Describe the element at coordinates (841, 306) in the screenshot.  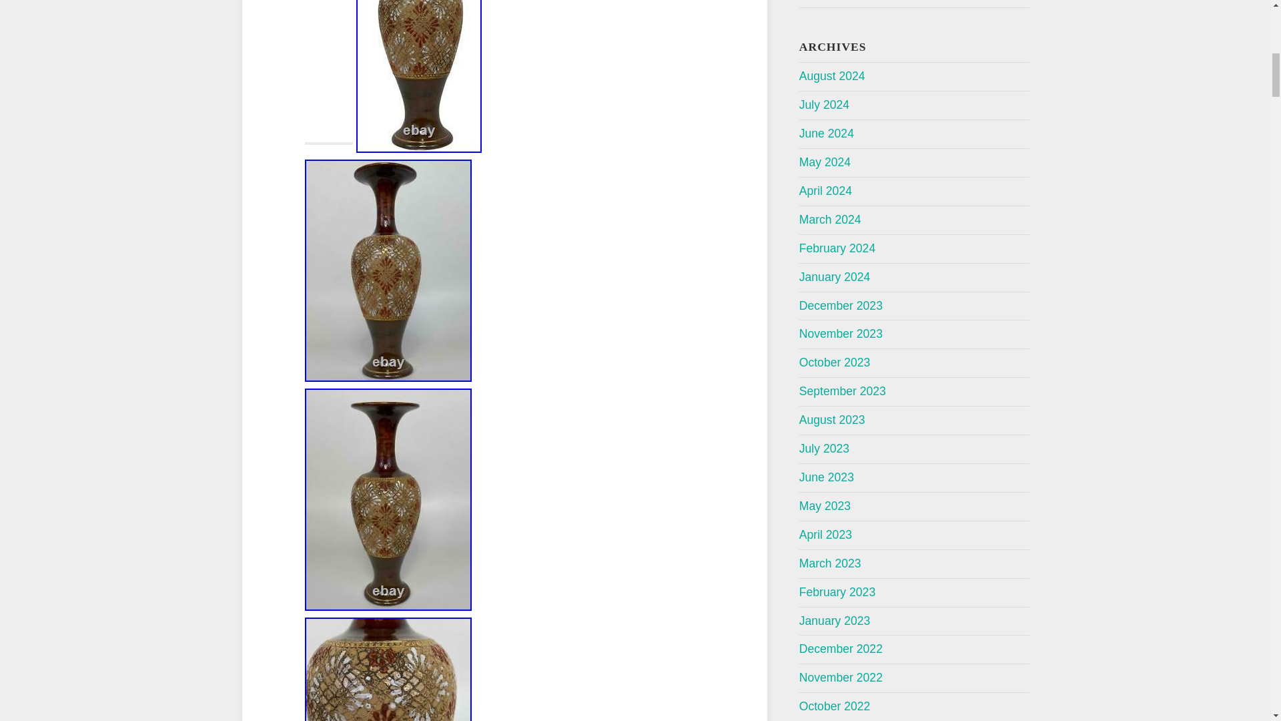
I see `December 2023` at that location.